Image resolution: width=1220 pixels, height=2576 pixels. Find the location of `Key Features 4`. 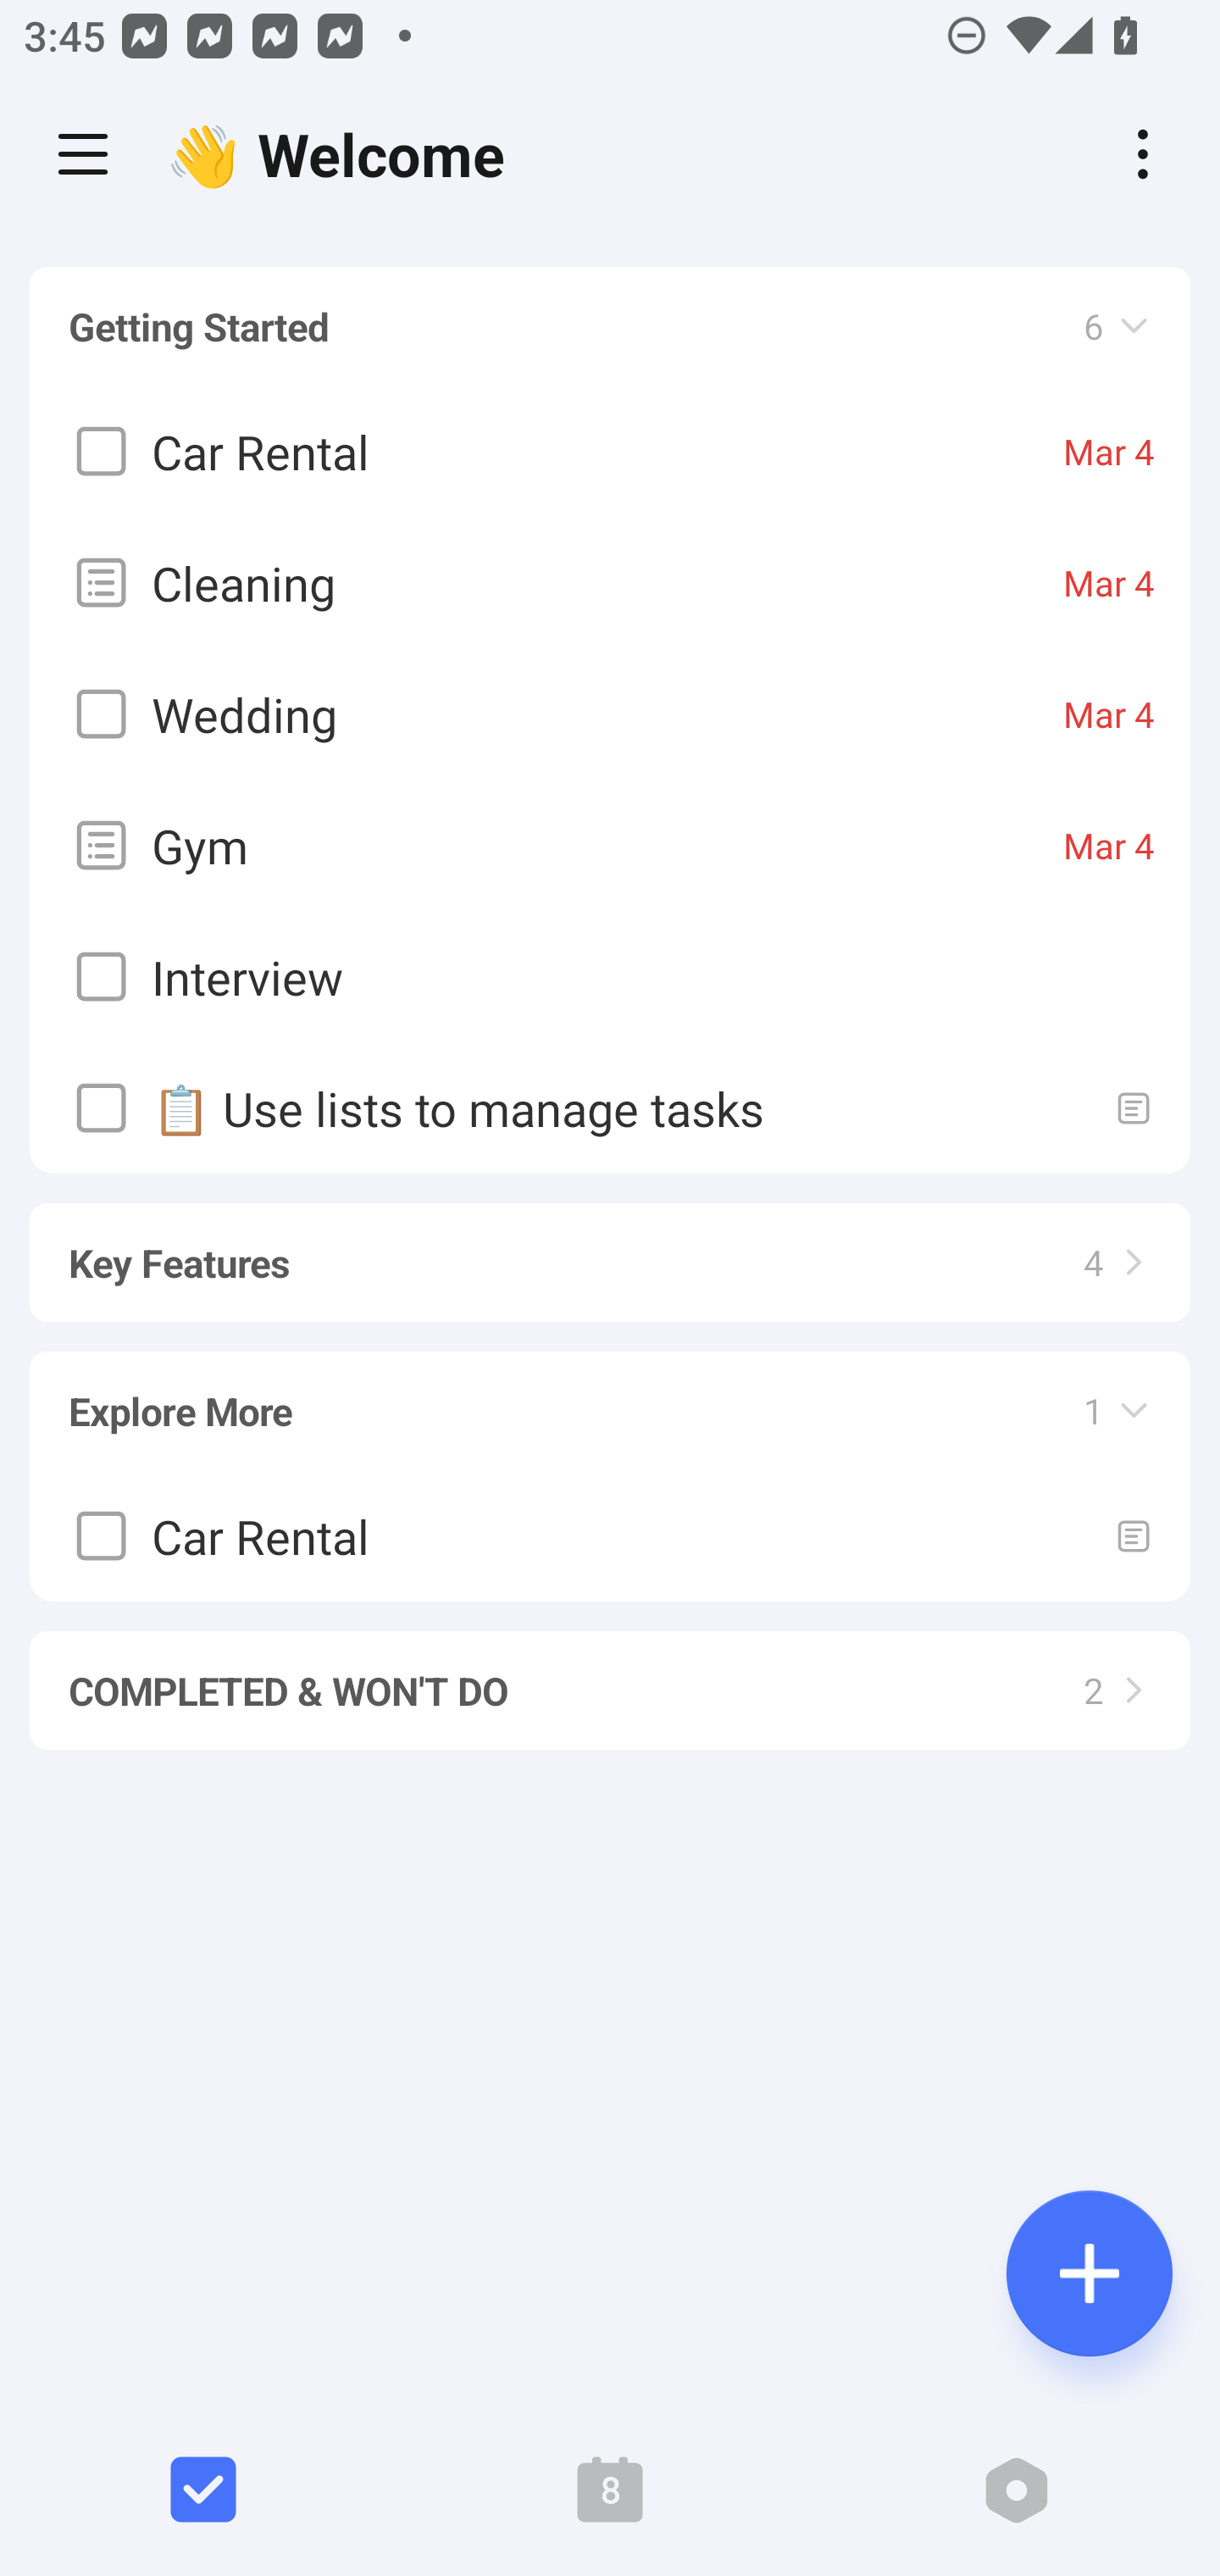

Key Features 4 is located at coordinates (610, 1247).